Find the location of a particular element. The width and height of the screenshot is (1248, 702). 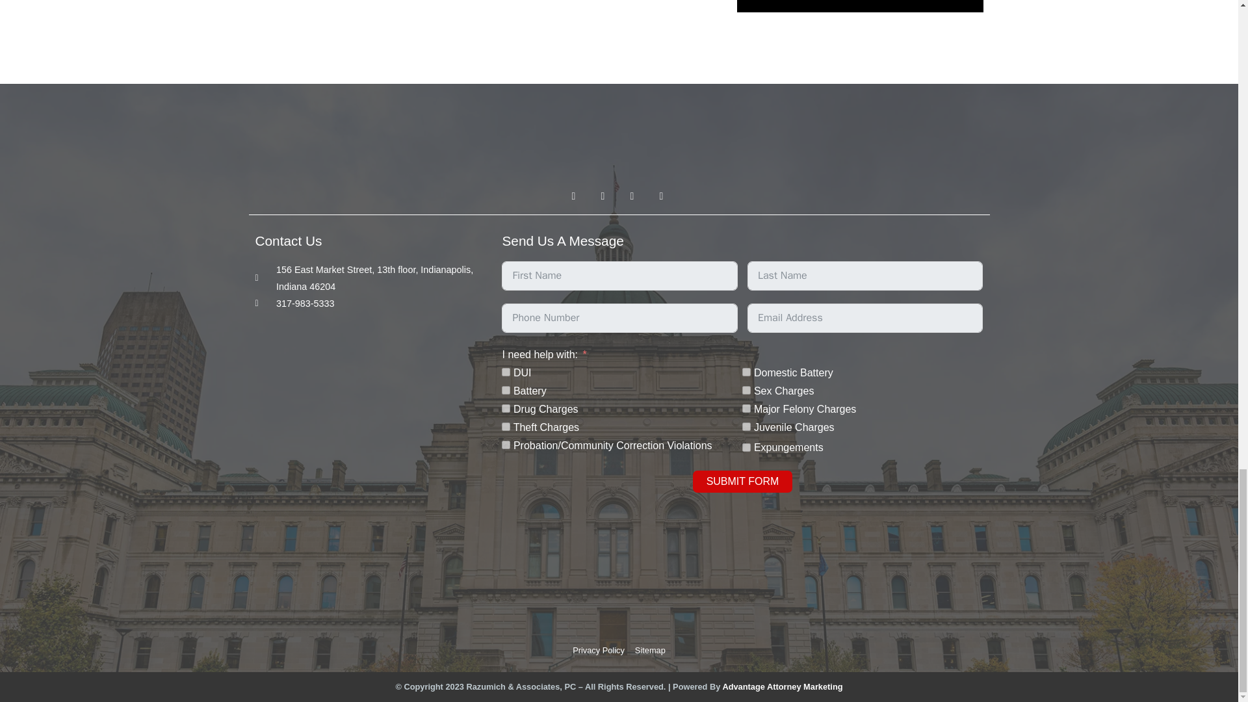

Domestic Battery is located at coordinates (746, 372).